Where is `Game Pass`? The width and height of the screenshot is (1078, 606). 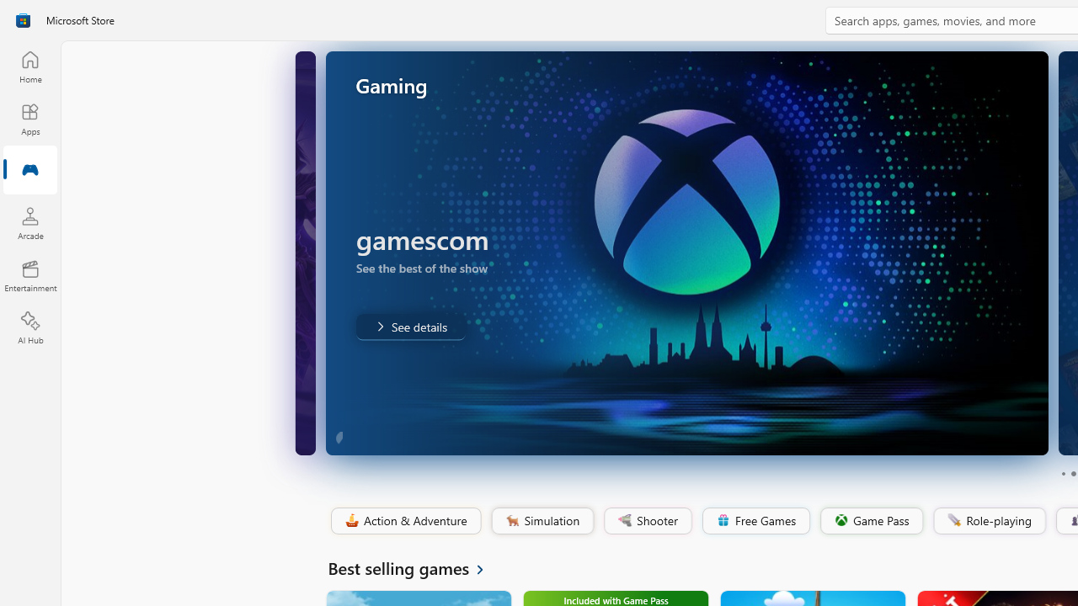 Game Pass is located at coordinates (870, 521).